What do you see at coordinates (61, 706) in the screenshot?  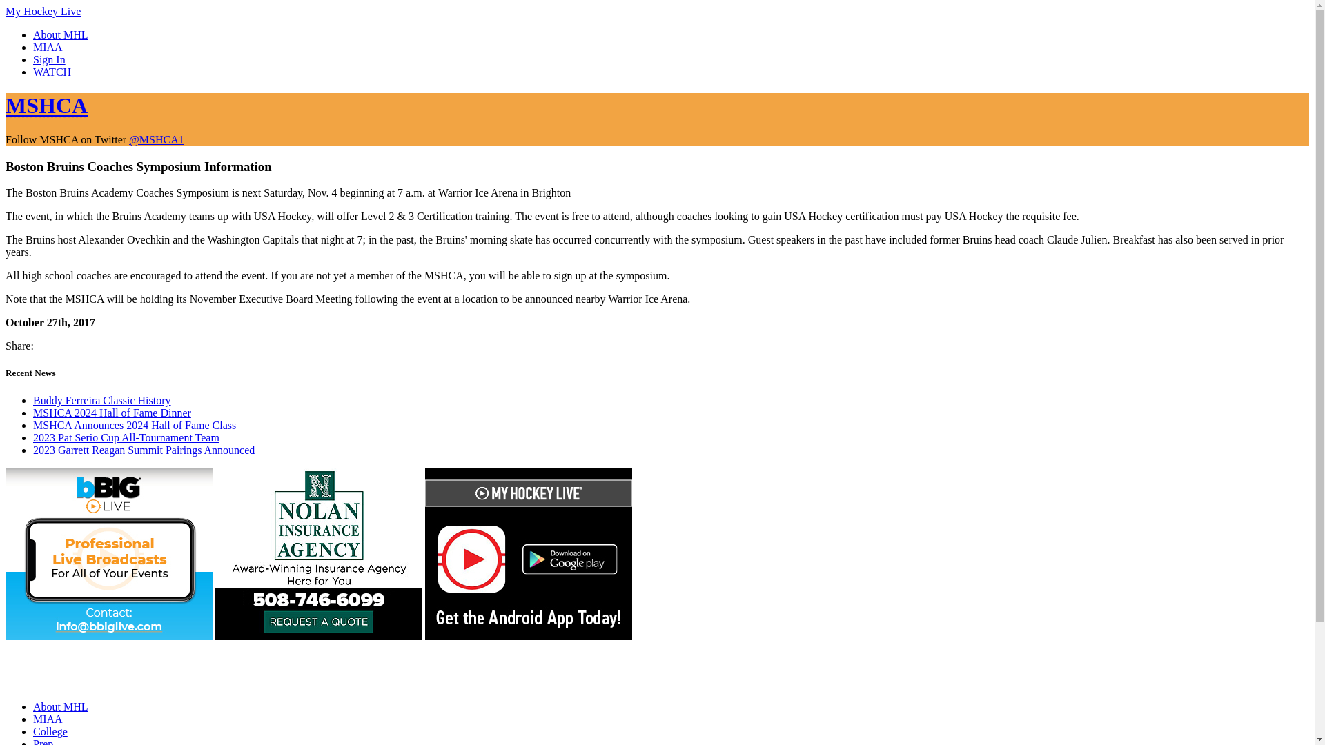 I see `About MHL` at bounding box center [61, 706].